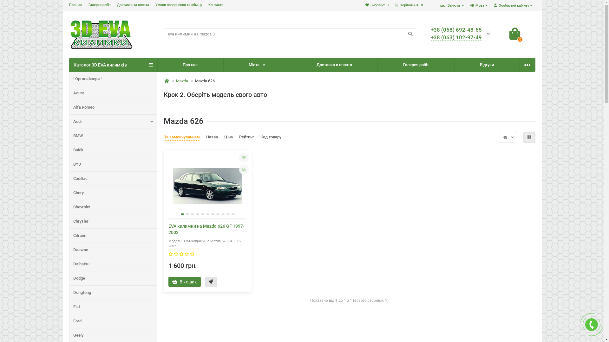 The width and height of the screenshot is (609, 342). What do you see at coordinates (113, 179) in the screenshot?
I see `Cadillac` at bounding box center [113, 179].